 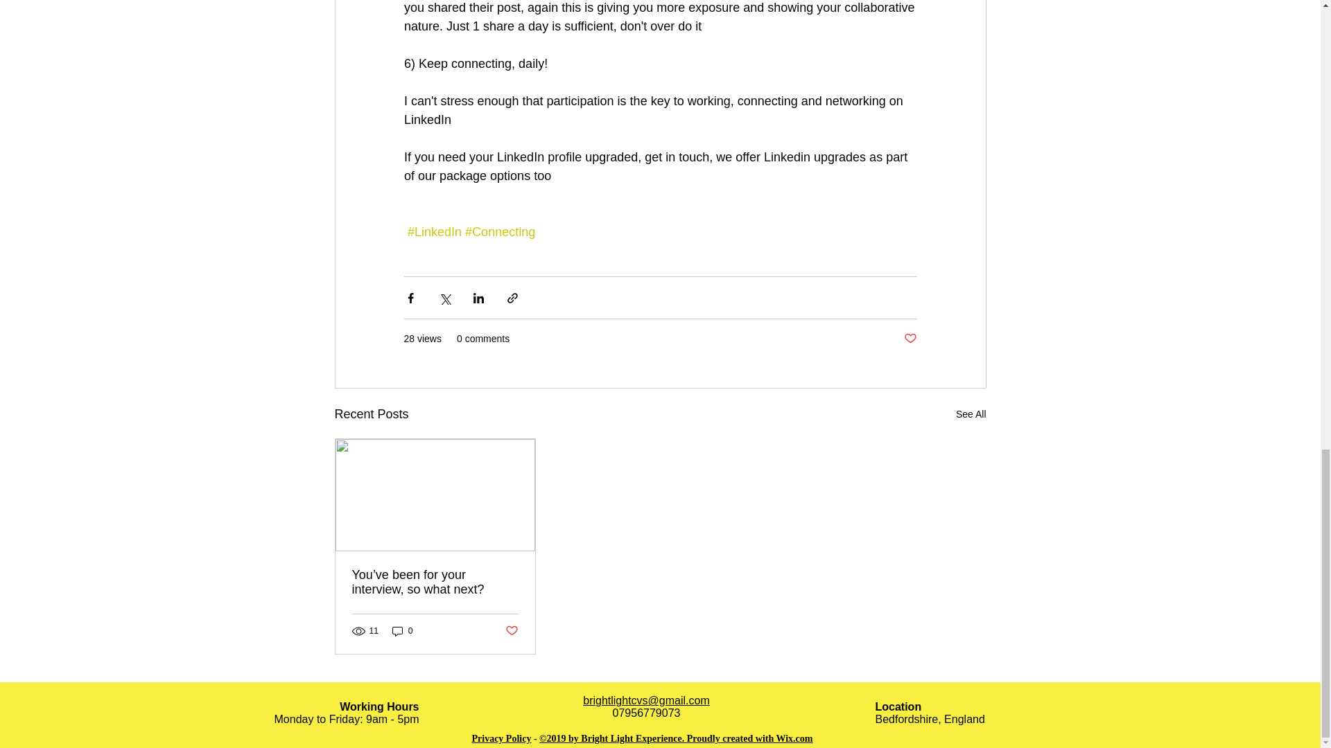 What do you see at coordinates (510, 631) in the screenshot?
I see `Post not marked as liked` at bounding box center [510, 631].